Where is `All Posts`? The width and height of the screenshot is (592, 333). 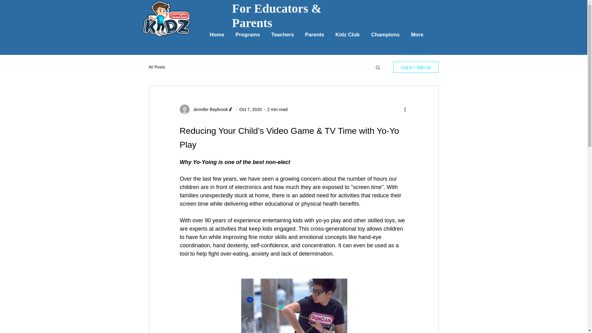
All Posts is located at coordinates (157, 67).